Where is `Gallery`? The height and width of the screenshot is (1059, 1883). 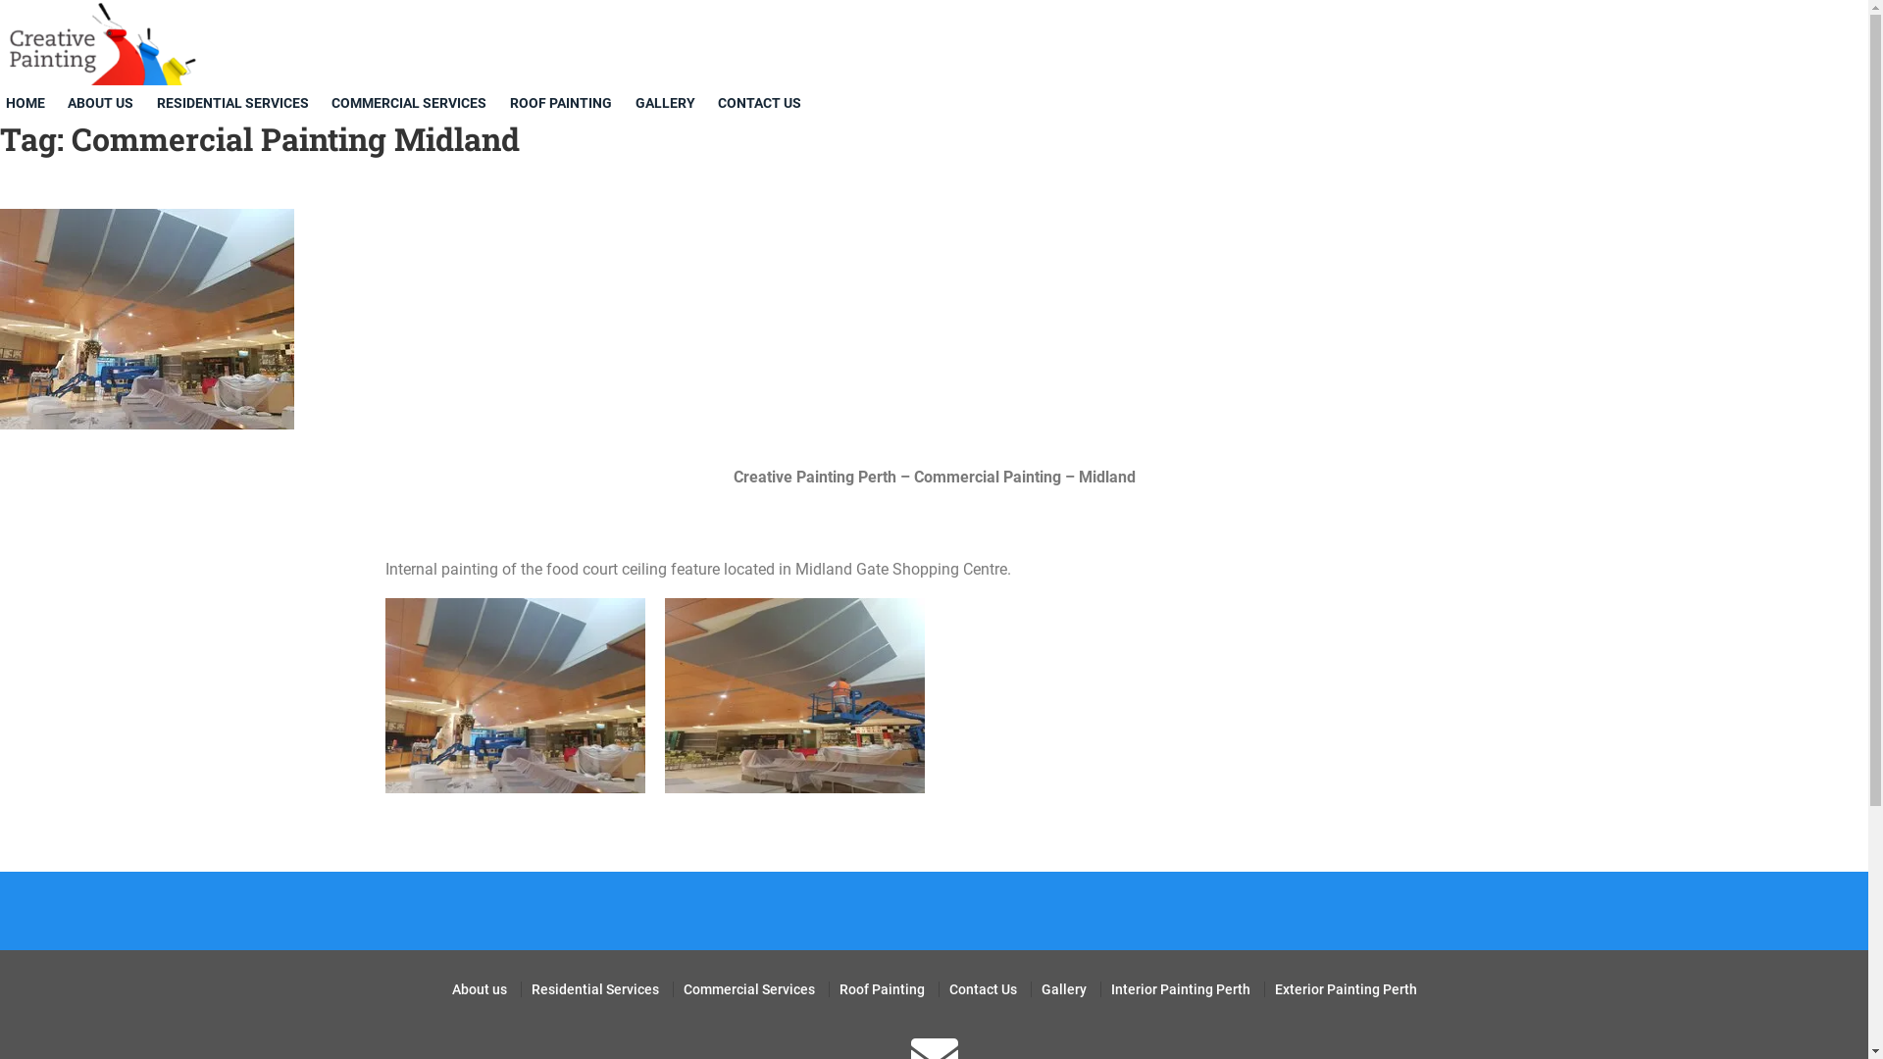
Gallery is located at coordinates (1064, 988).